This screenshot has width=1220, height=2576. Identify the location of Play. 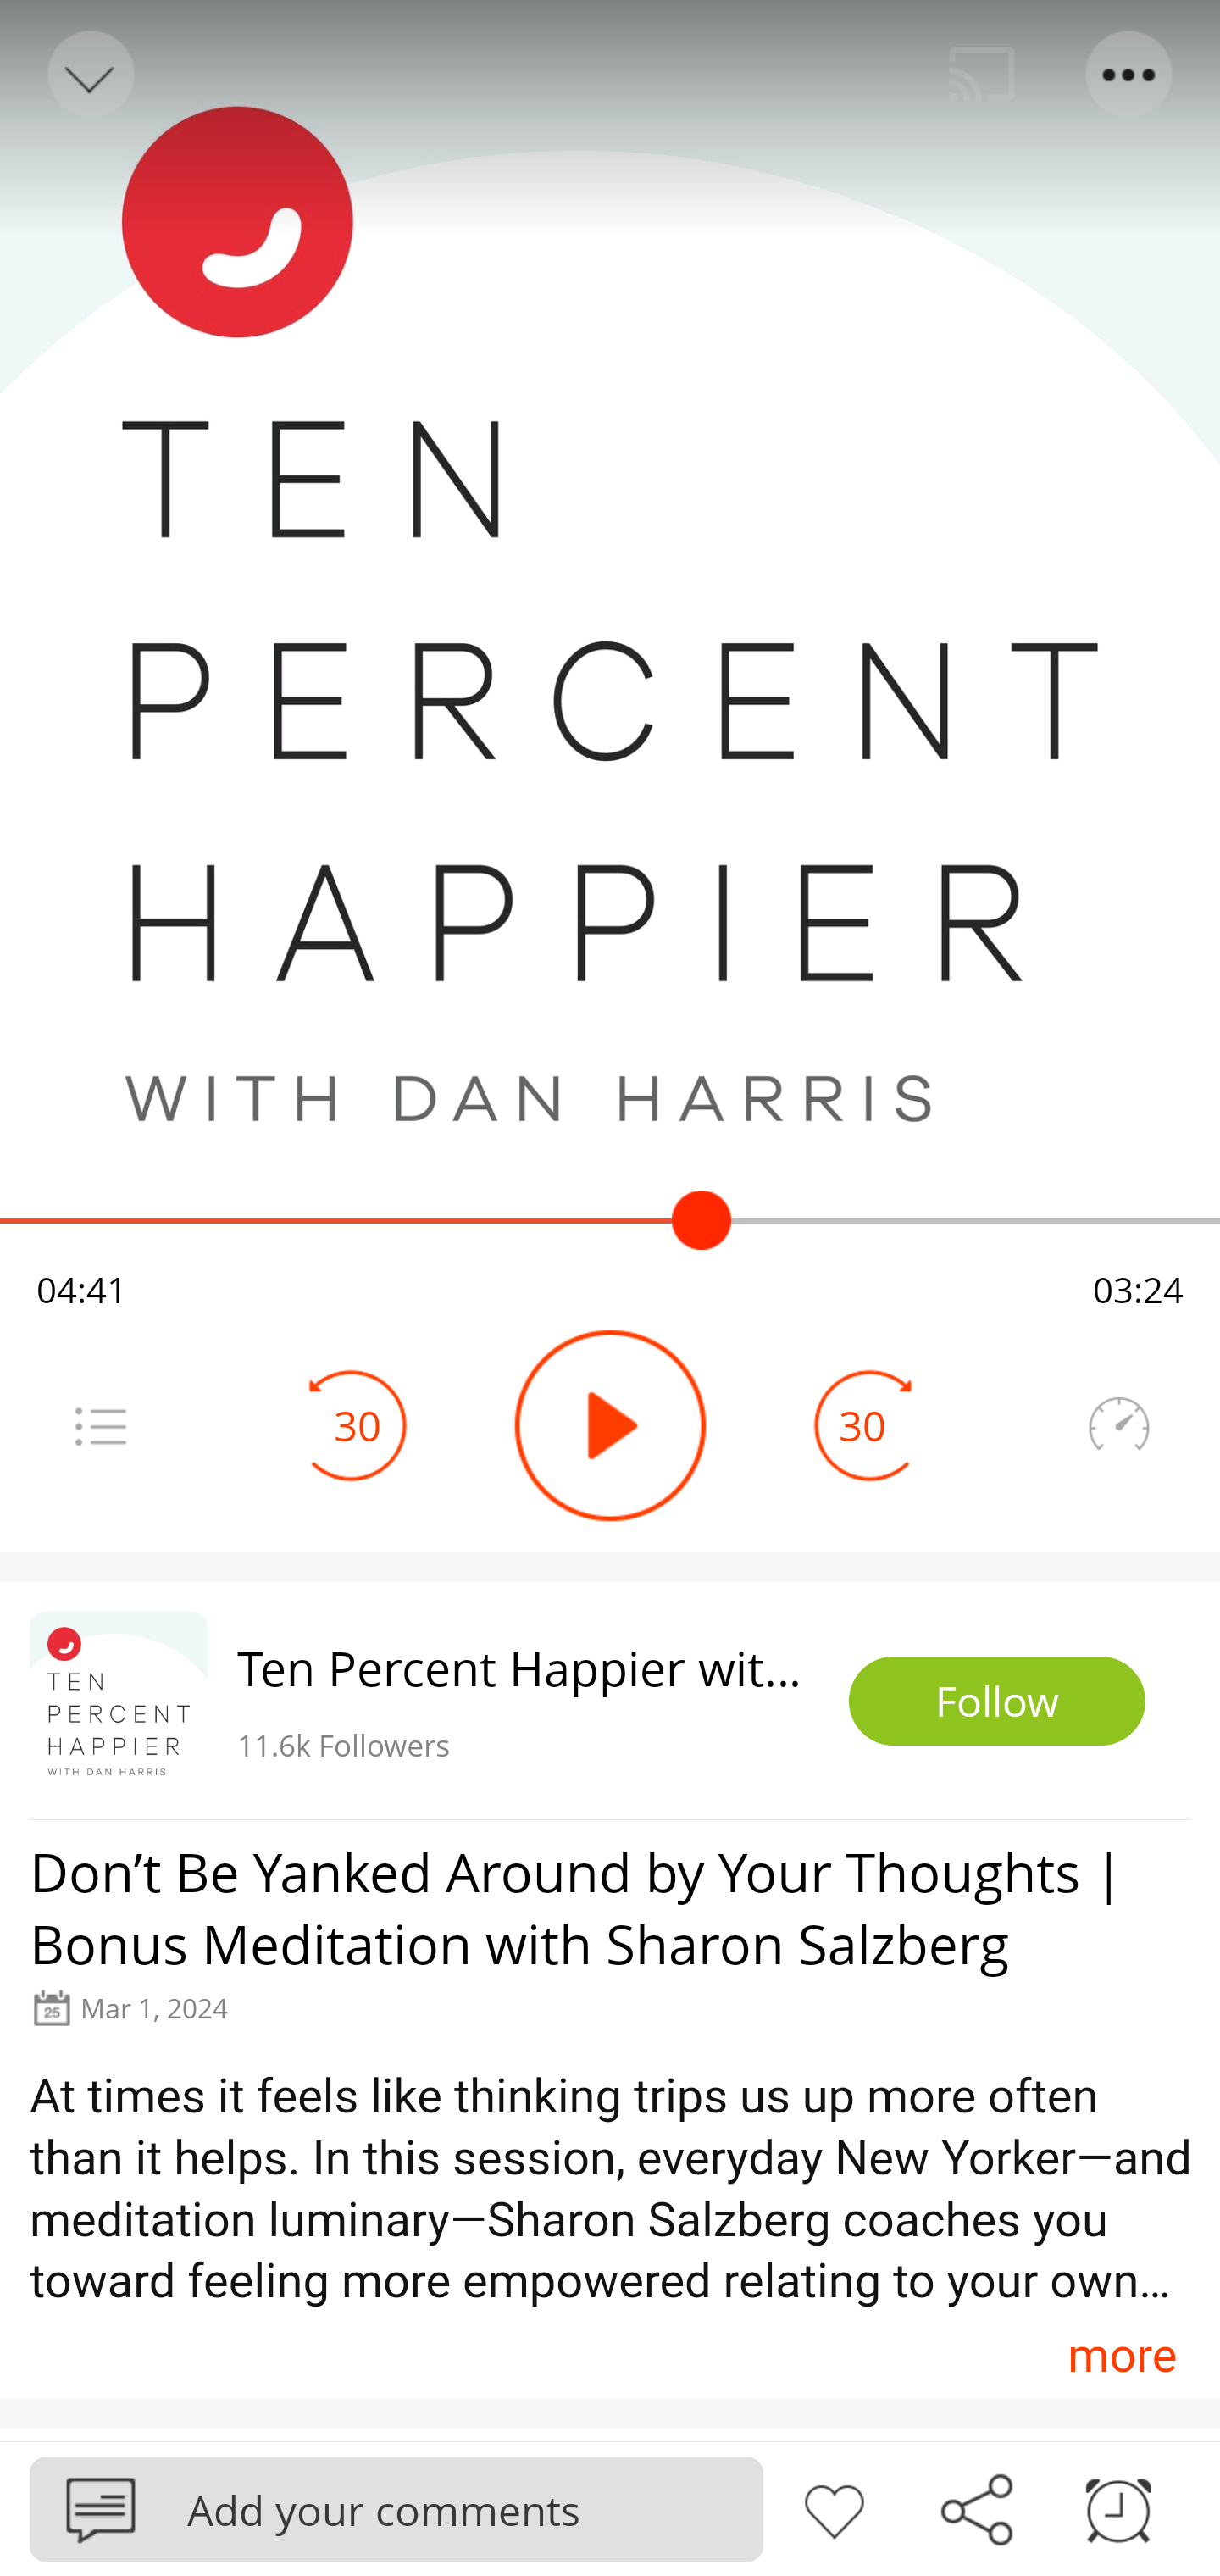
(610, 1425).